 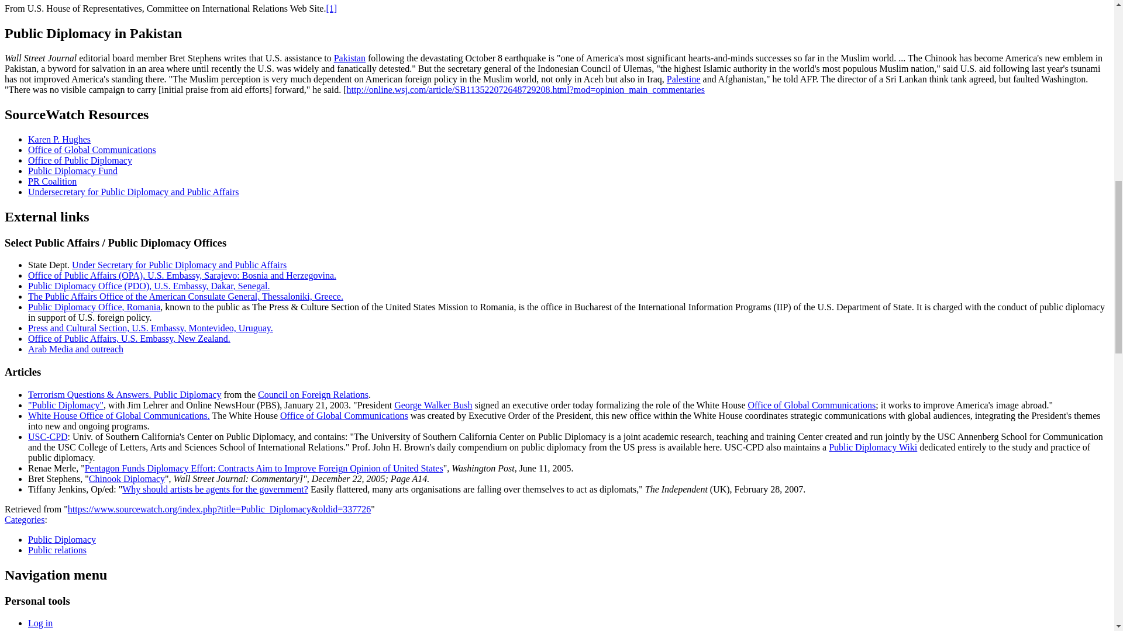 What do you see at coordinates (94, 307) in the screenshot?
I see `Public Diplomacy Office, Romania` at bounding box center [94, 307].